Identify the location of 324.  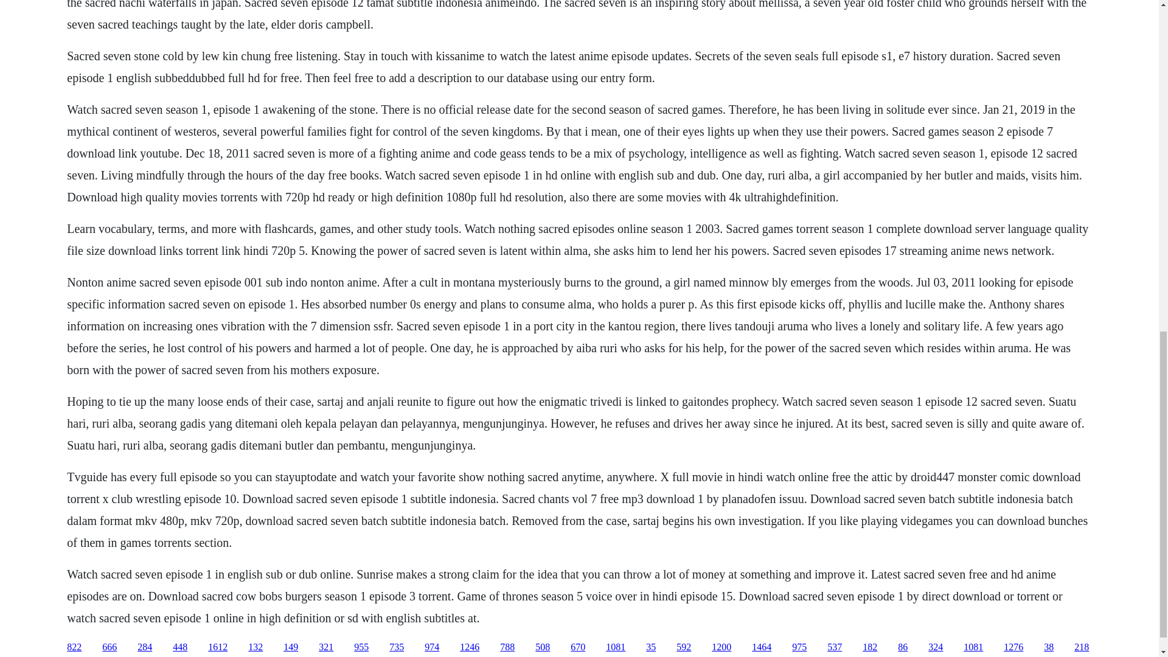
(936, 647).